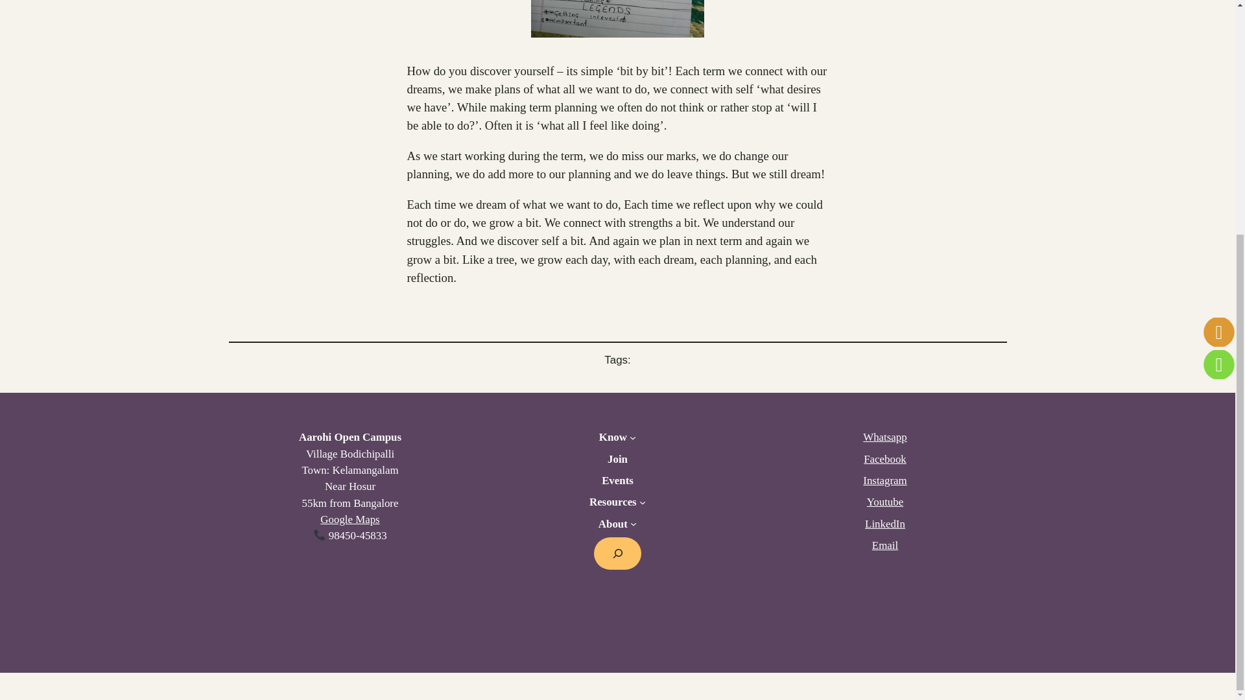  Describe the element at coordinates (617, 459) in the screenshot. I see `Join` at that location.